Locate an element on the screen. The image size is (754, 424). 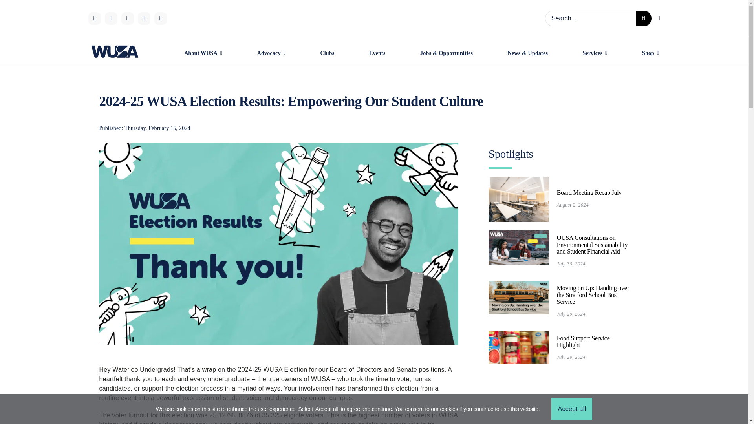
YouTube is located at coordinates (160, 18).